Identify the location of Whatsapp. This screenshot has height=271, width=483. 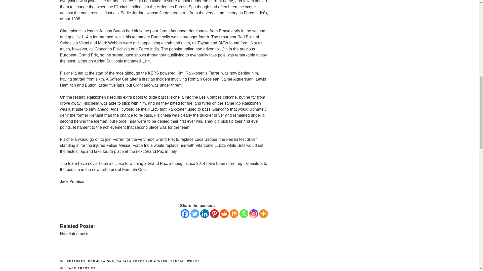
(244, 214).